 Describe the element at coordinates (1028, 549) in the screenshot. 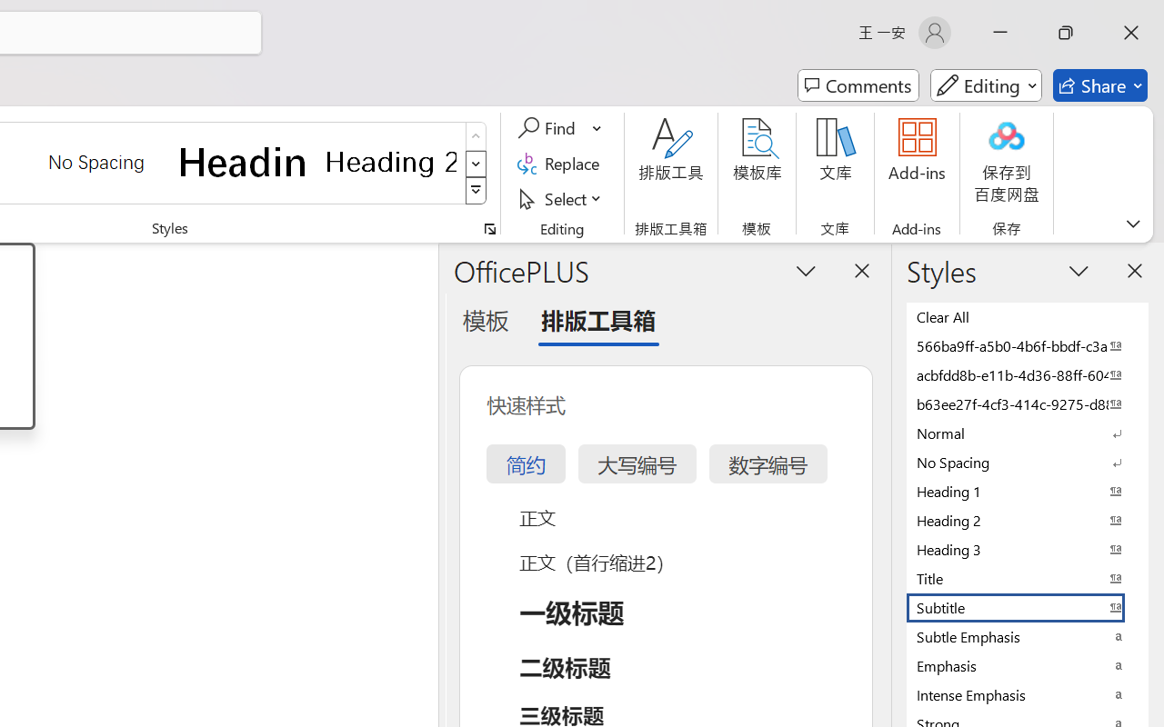

I see `Heading 3` at that location.